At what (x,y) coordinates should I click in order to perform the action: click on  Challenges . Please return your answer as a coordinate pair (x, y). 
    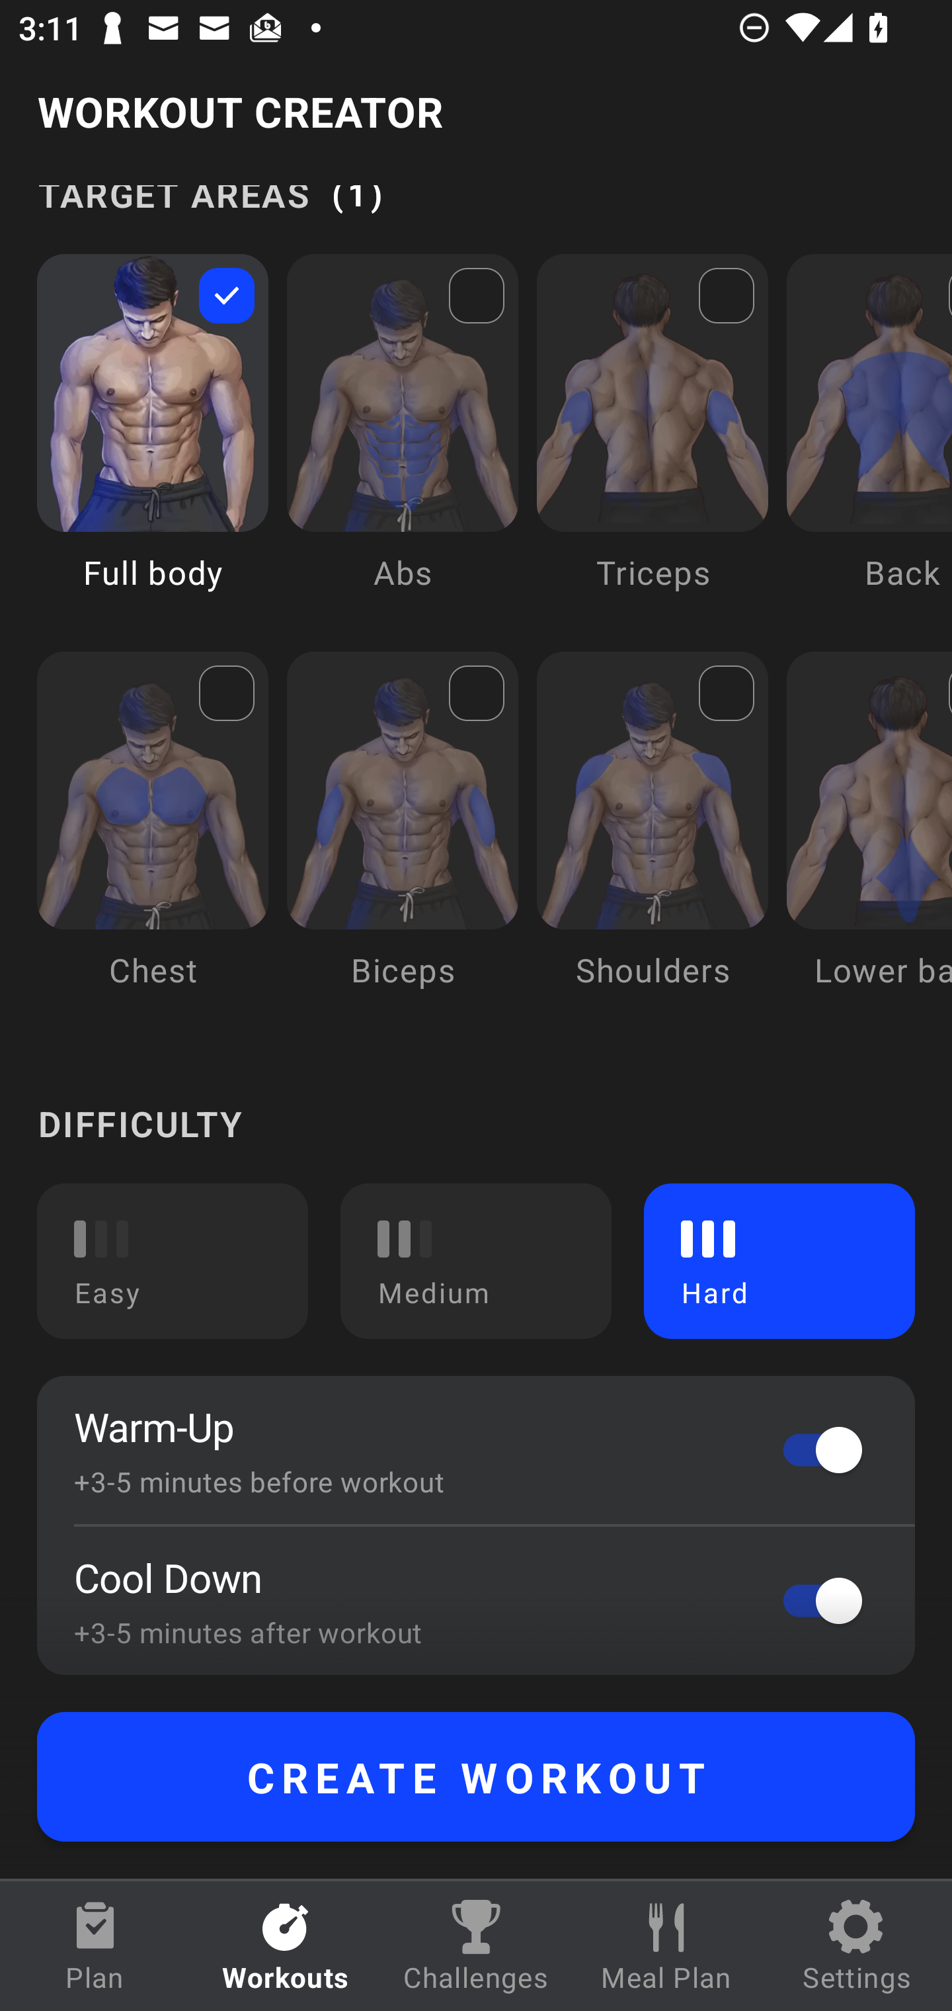
    Looking at the image, I should click on (476, 1946).